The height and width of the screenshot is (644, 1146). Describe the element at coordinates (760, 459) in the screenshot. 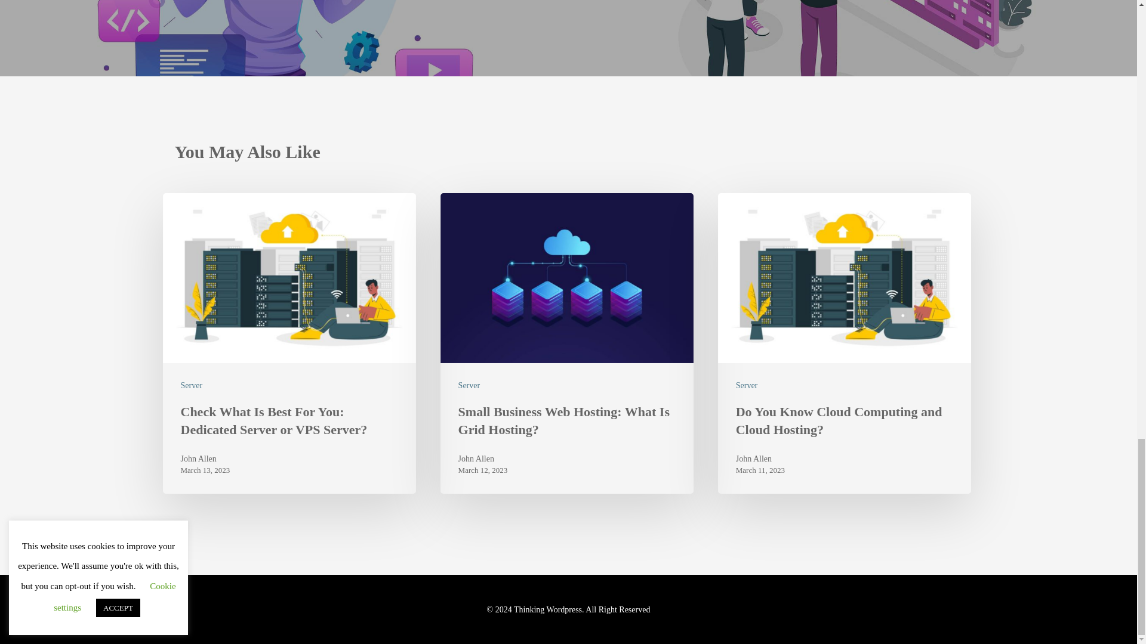

I see `John Allen` at that location.